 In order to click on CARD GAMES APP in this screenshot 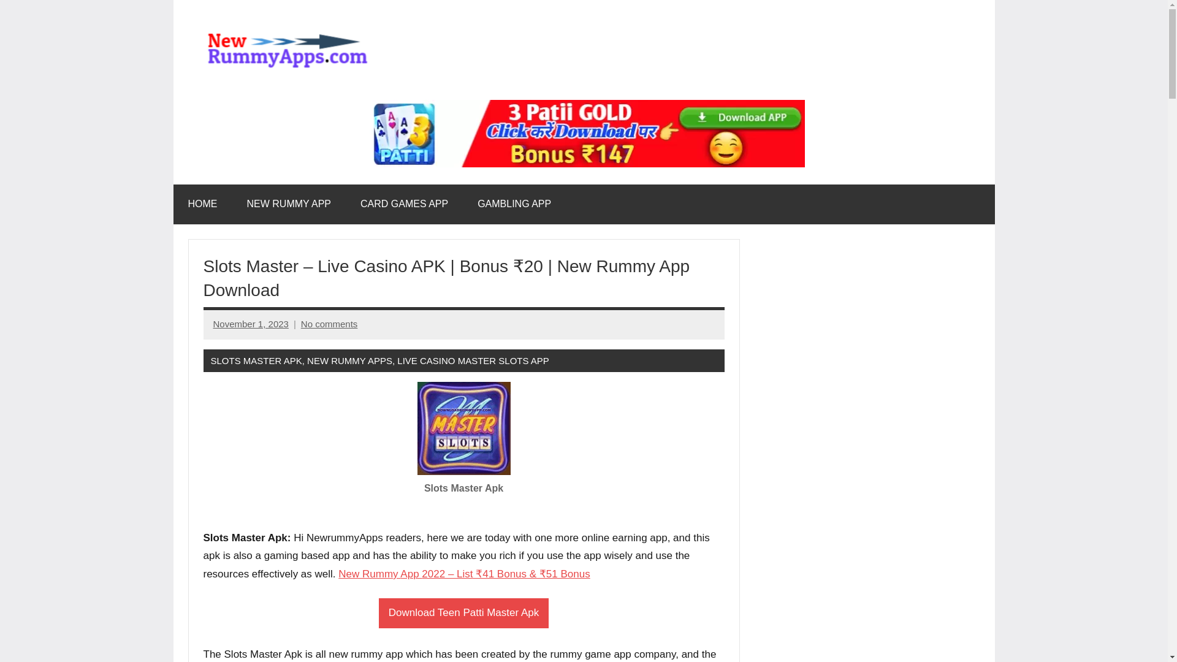, I will do `click(404, 205)`.